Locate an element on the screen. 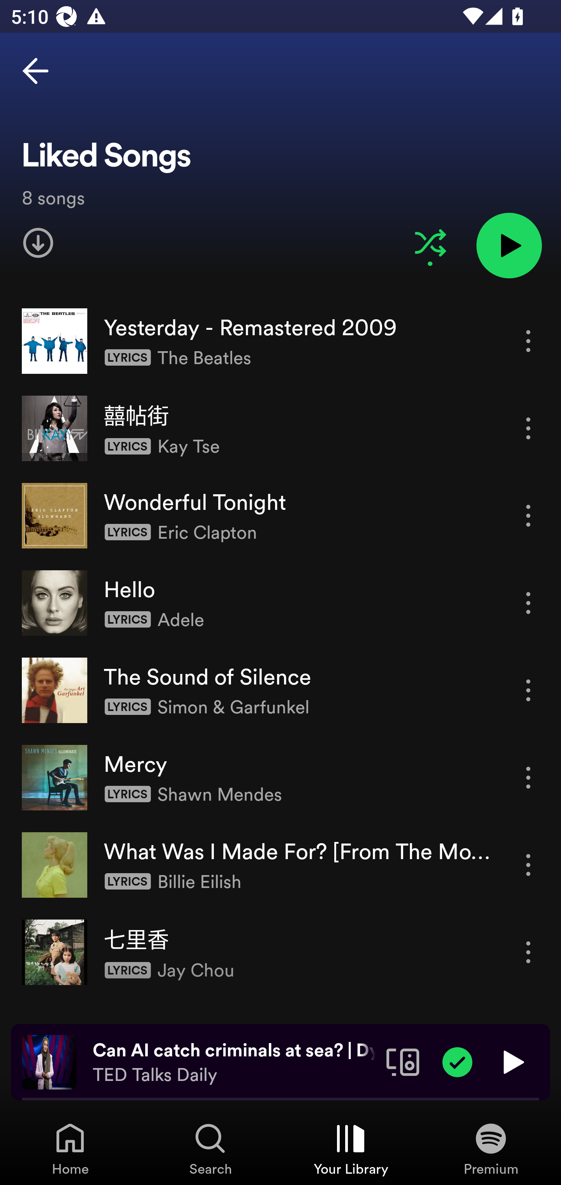 This screenshot has height=1185, width=561. Disable shuffle for this liked songs is located at coordinates (430, 243).